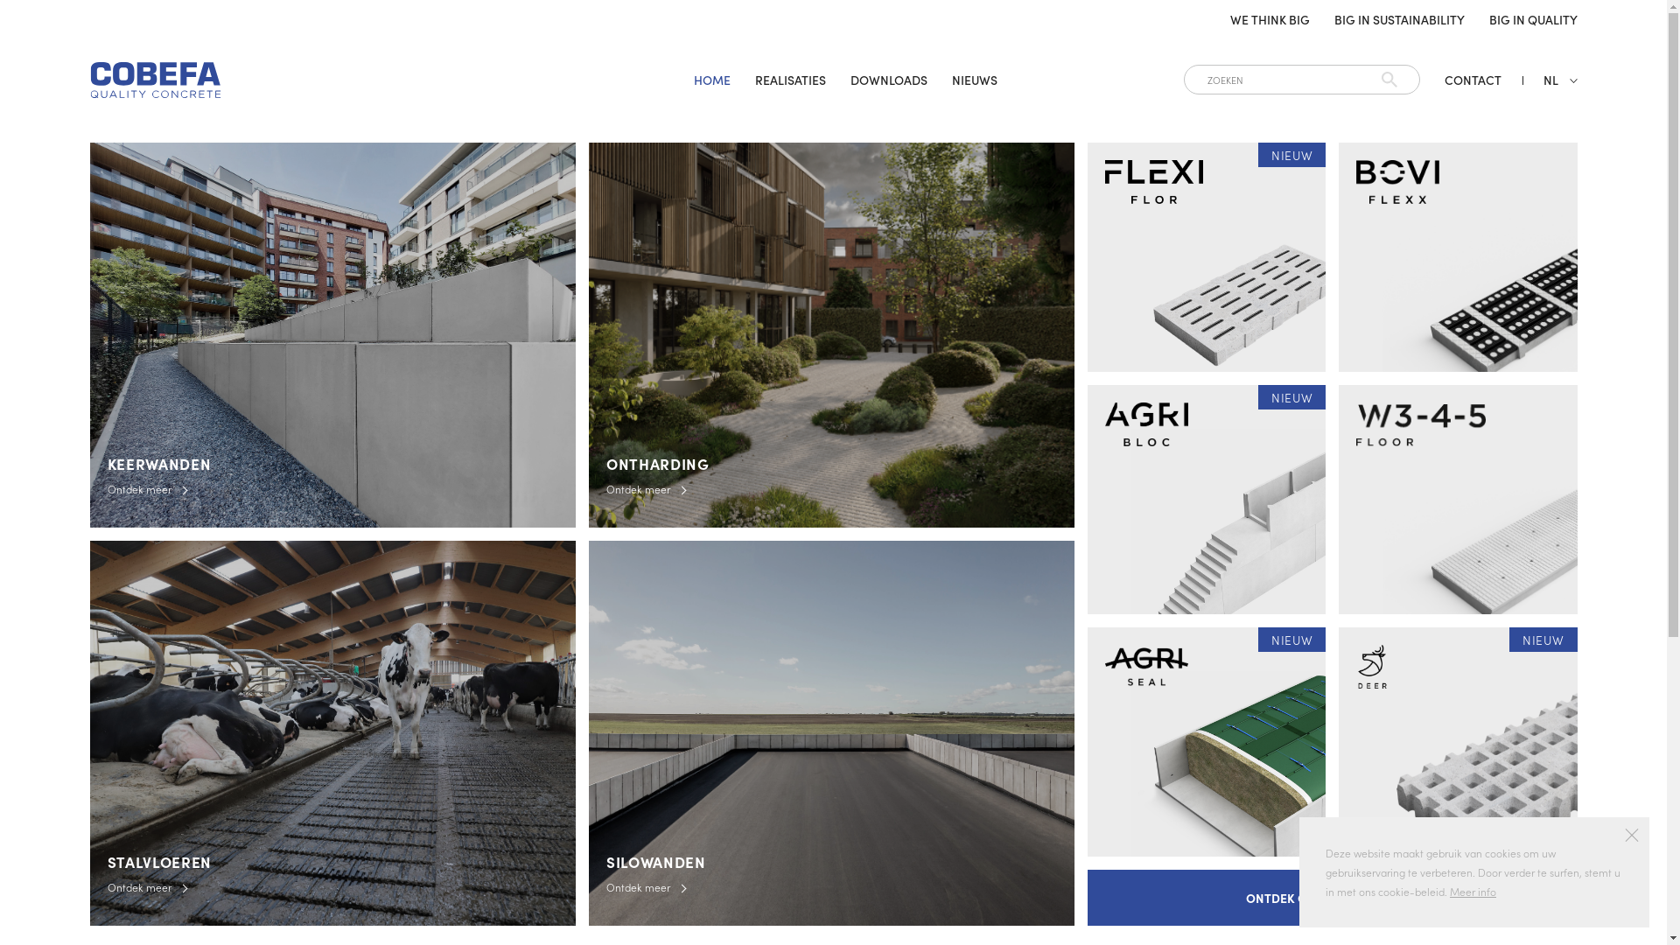  I want to click on SILOWANDEN
Ontdek meer, so click(831, 733).